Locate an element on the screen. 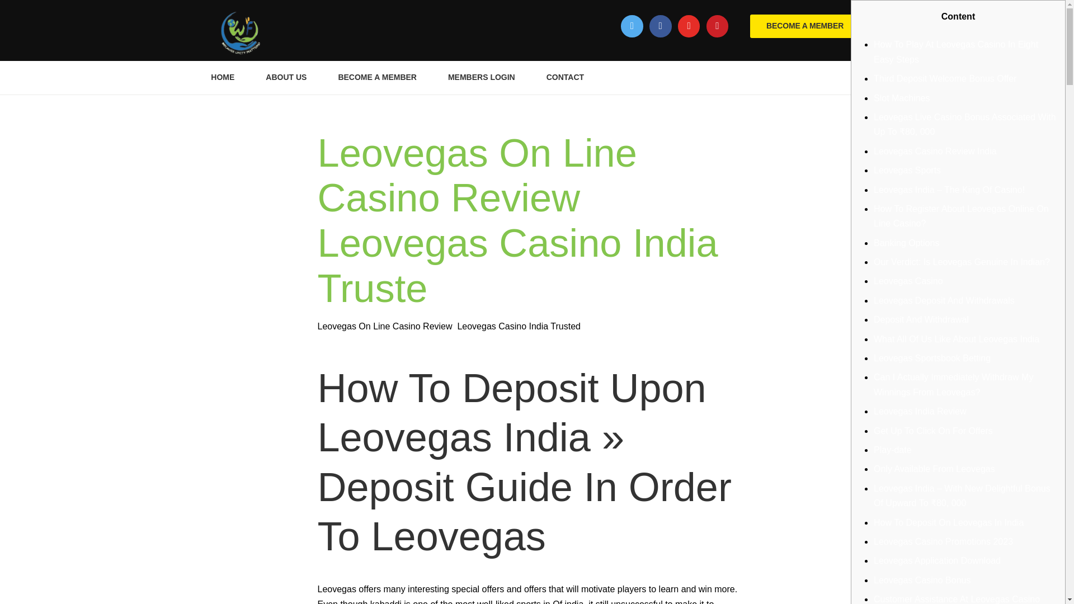  Third Deposit Welcome Bonus Offer is located at coordinates (945, 78).